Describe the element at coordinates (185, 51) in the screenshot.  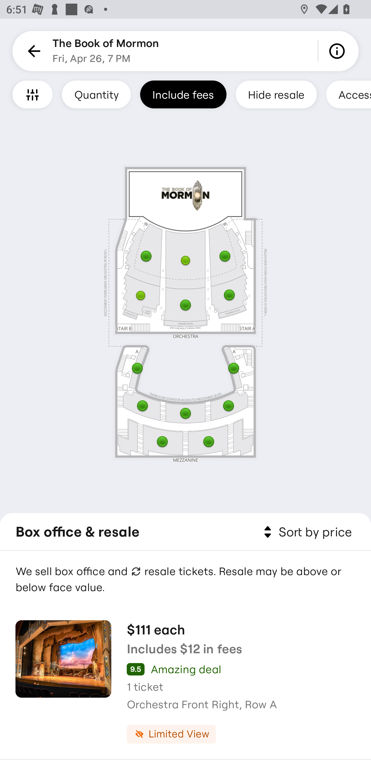
I see `Back The Book of Mormon Fri, Apr 26, 7 PM Info` at that location.